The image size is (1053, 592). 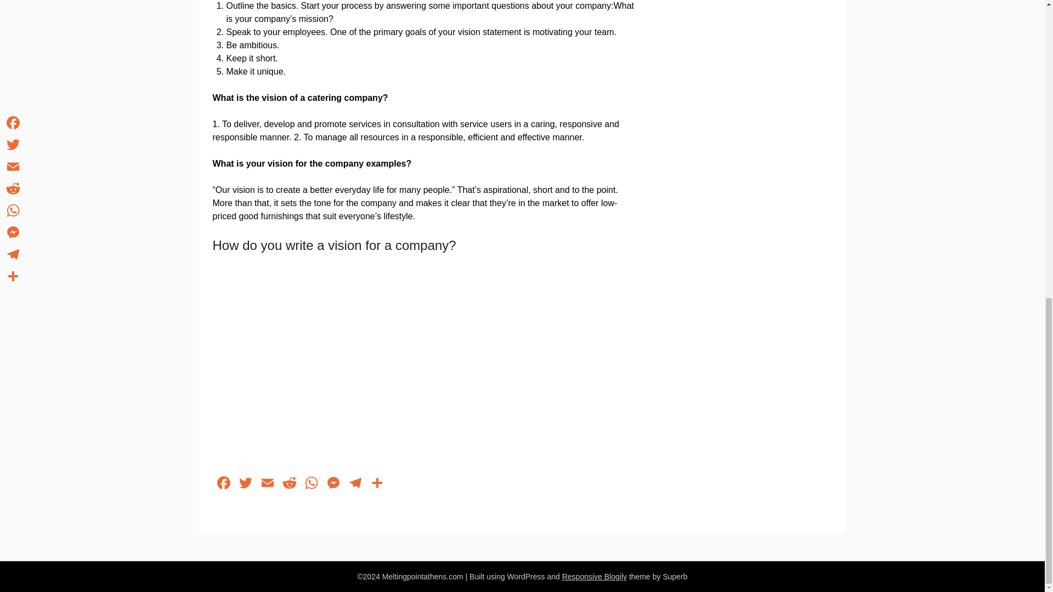 I want to click on Telegram, so click(x=355, y=484).